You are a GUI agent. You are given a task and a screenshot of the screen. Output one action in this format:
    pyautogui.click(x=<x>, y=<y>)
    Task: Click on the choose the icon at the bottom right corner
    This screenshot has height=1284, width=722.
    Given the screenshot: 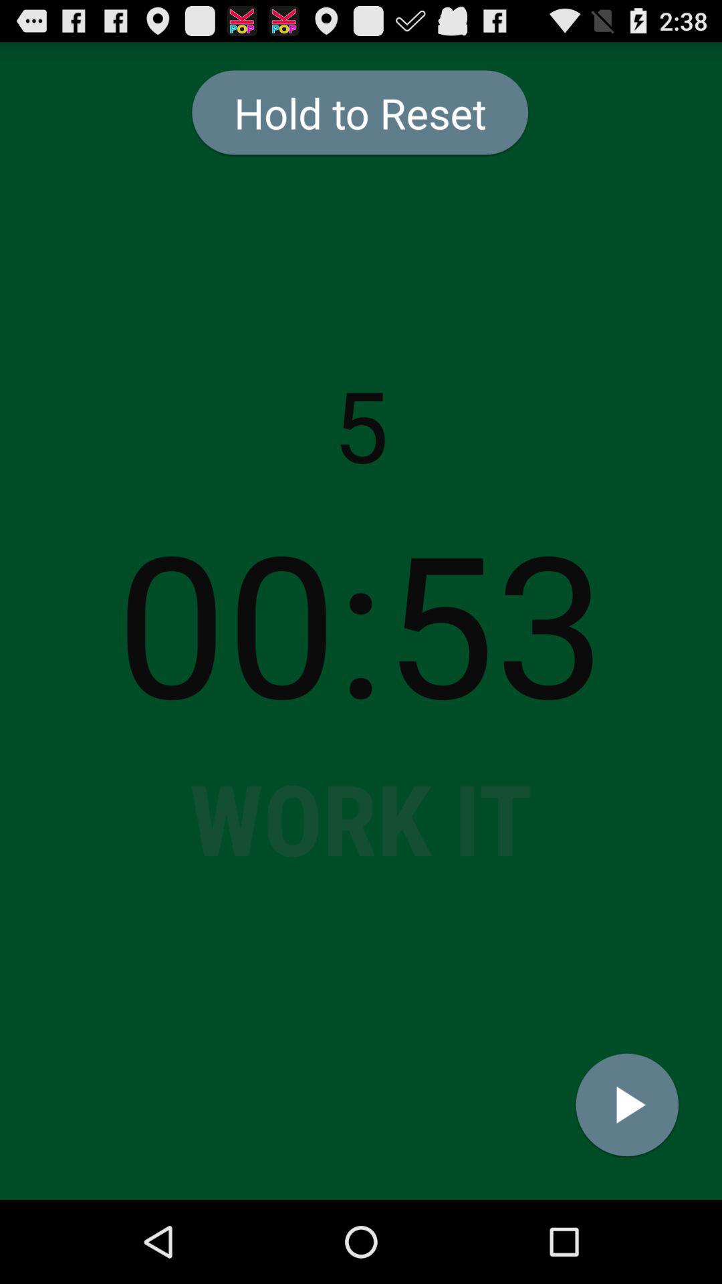 What is the action you would take?
    pyautogui.click(x=627, y=1105)
    